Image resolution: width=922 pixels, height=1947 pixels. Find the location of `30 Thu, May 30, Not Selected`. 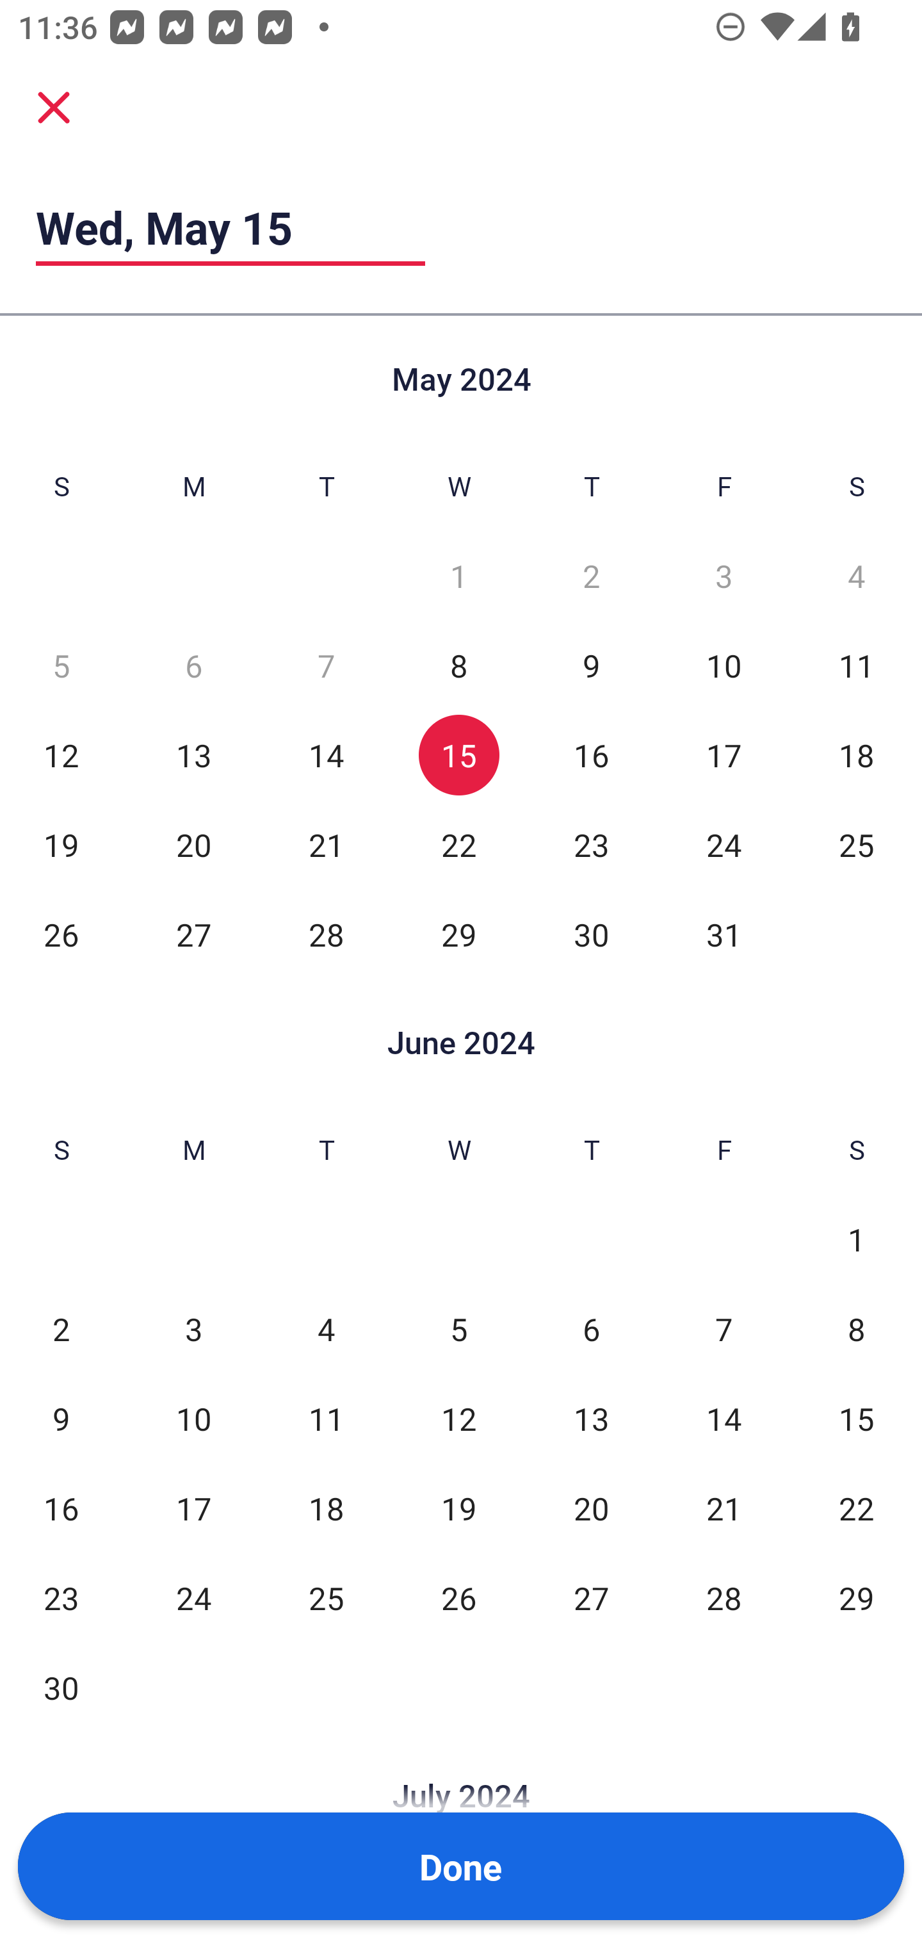

30 Thu, May 30, Not Selected is located at coordinates (591, 934).